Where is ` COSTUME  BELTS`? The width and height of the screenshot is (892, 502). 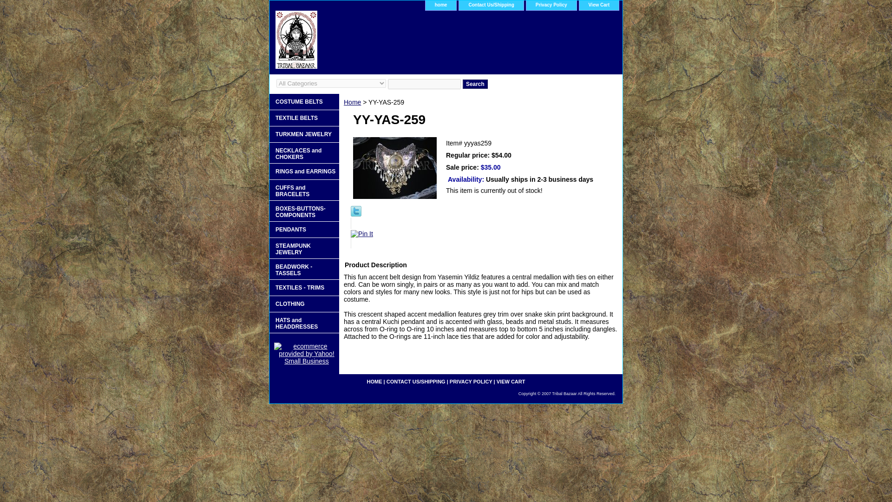
 COSTUME  BELTS is located at coordinates (304, 101).